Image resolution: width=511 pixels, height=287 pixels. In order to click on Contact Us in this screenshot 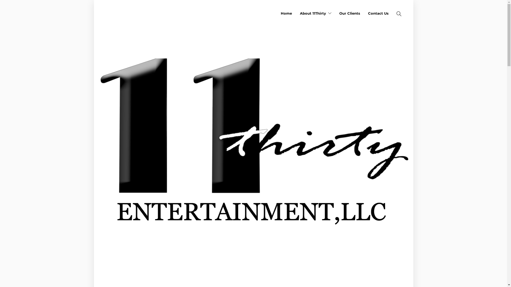, I will do `click(378, 13)`.